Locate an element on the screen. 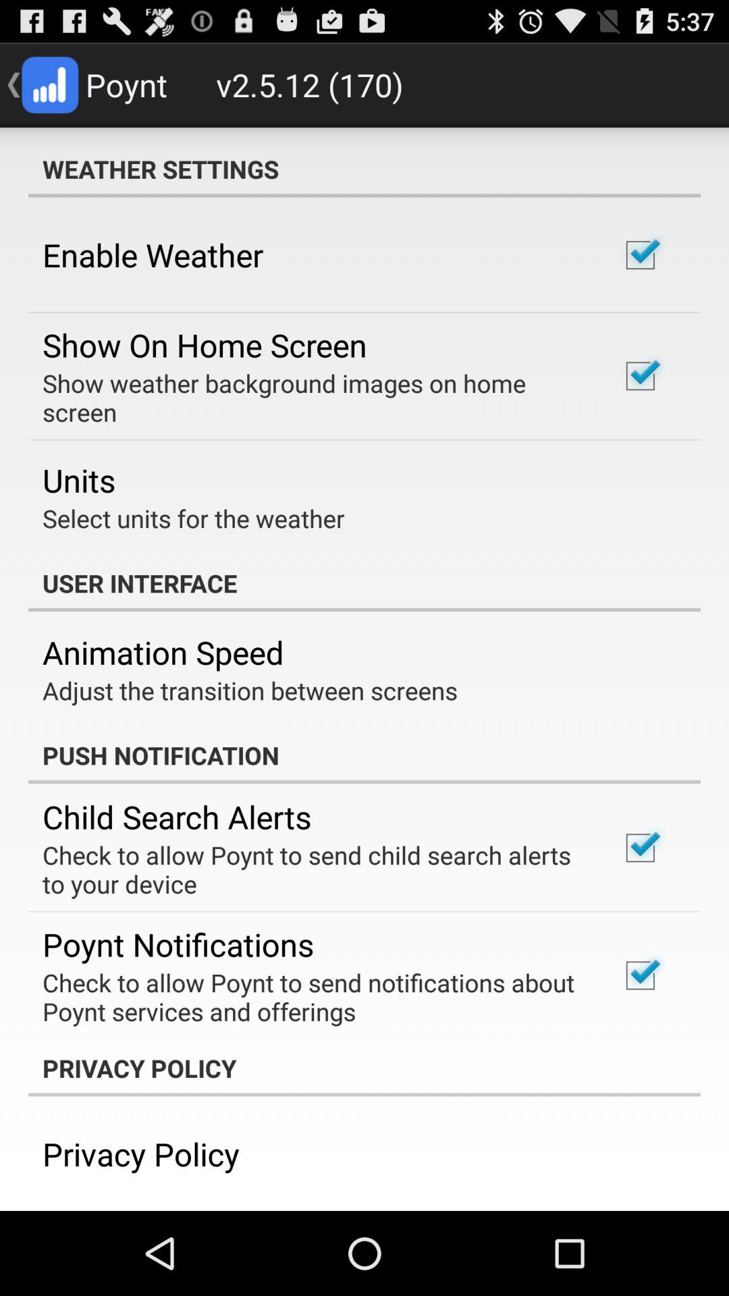 The width and height of the screenshot is (729, 1296). click push notification item is located at coordinates (364, 755).